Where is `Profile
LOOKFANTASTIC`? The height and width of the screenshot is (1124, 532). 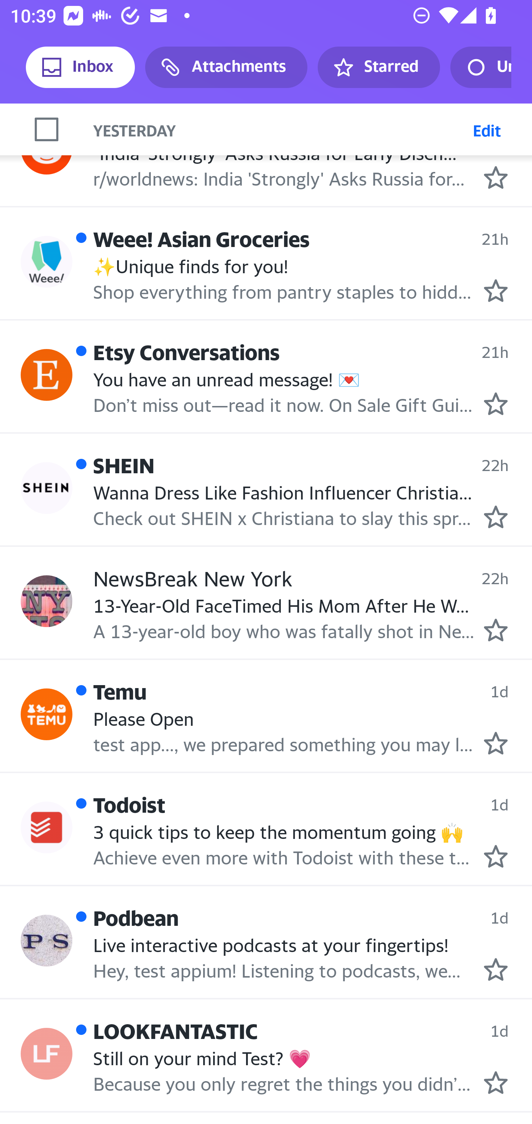
Profile
LOOKFANTASTIC is located at coordinates (47, 1054).